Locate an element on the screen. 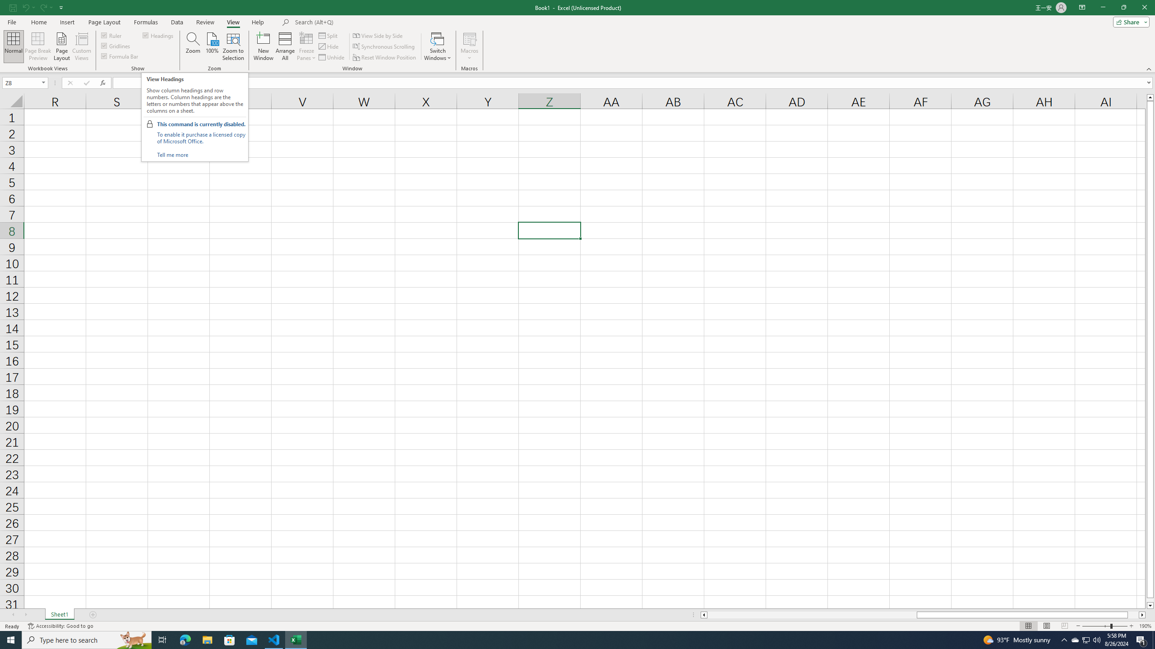 This screenshot has width=1155, height=649. Class: MsoCommandBar is located at coordinates (577, 36).